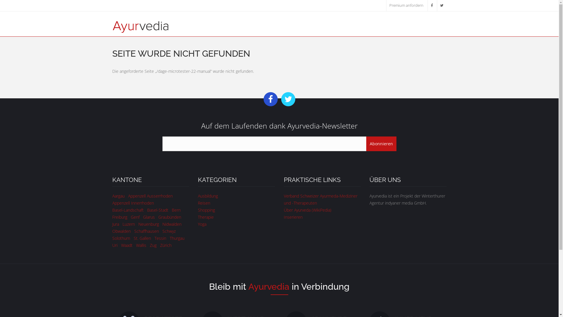 The width and height of the screenshot is (563, 317). What do you see at coordinates (442, 5) in the screenshot?
I see `twitter` at bounding box center [442, 5].